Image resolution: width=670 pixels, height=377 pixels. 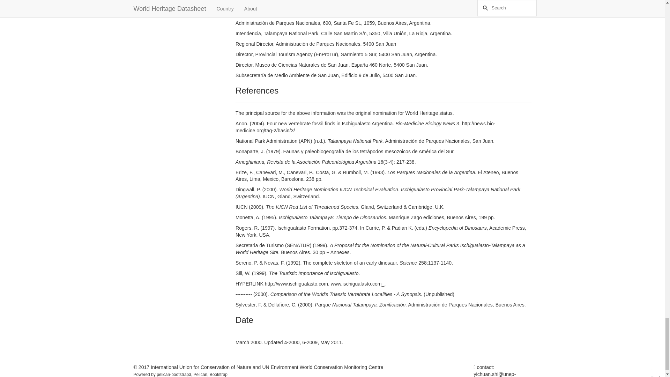 I want to click on Pelican, so click(x=200, y=374).